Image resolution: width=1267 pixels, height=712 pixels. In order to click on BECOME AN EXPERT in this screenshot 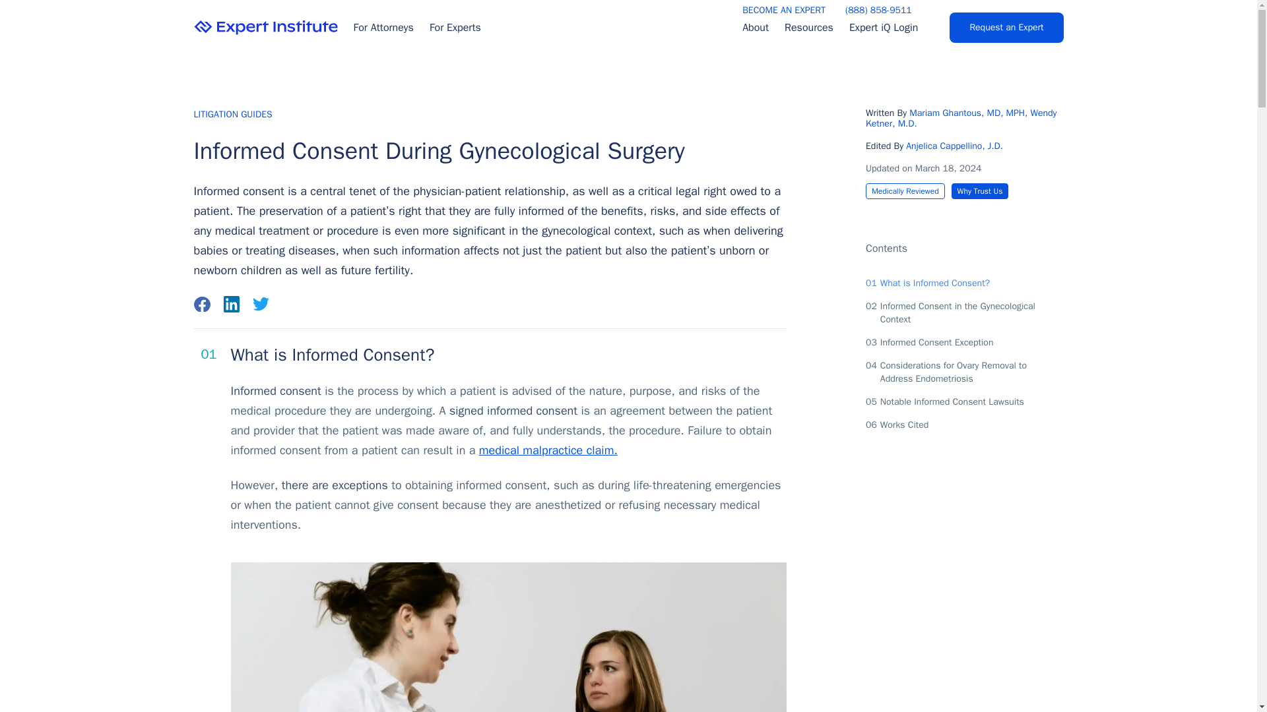, I will do `click(956, 372)`.